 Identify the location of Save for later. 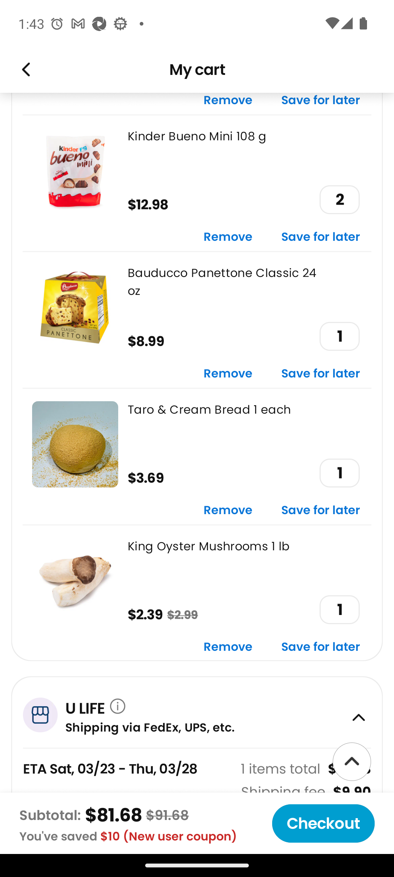
(321, 511).